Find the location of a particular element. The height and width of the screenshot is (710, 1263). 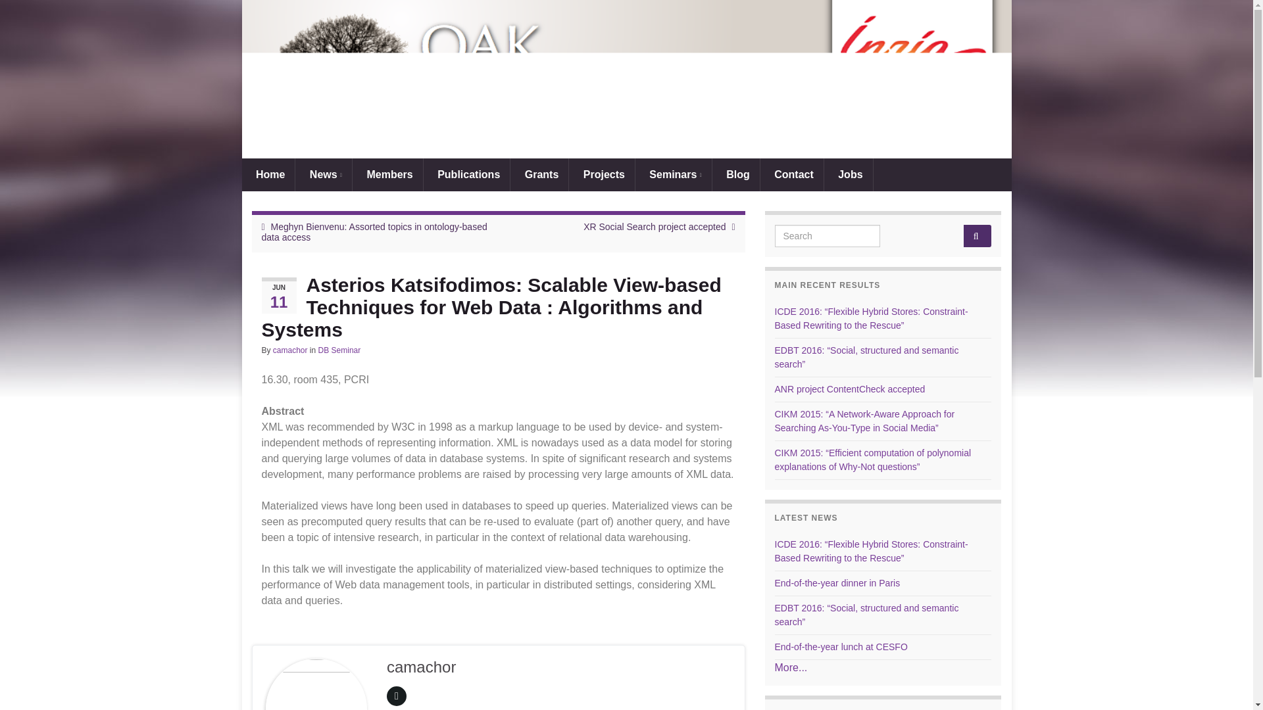

camachor is located at coordinates (290, 350).